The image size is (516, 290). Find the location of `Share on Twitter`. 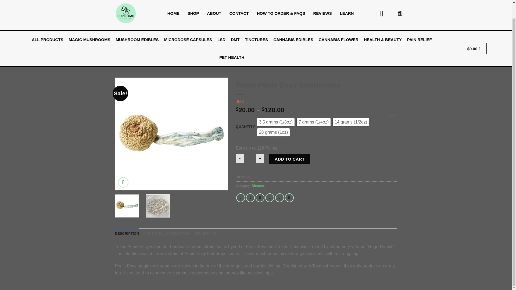

Share on Twitter is located at coordinates (250, 198).